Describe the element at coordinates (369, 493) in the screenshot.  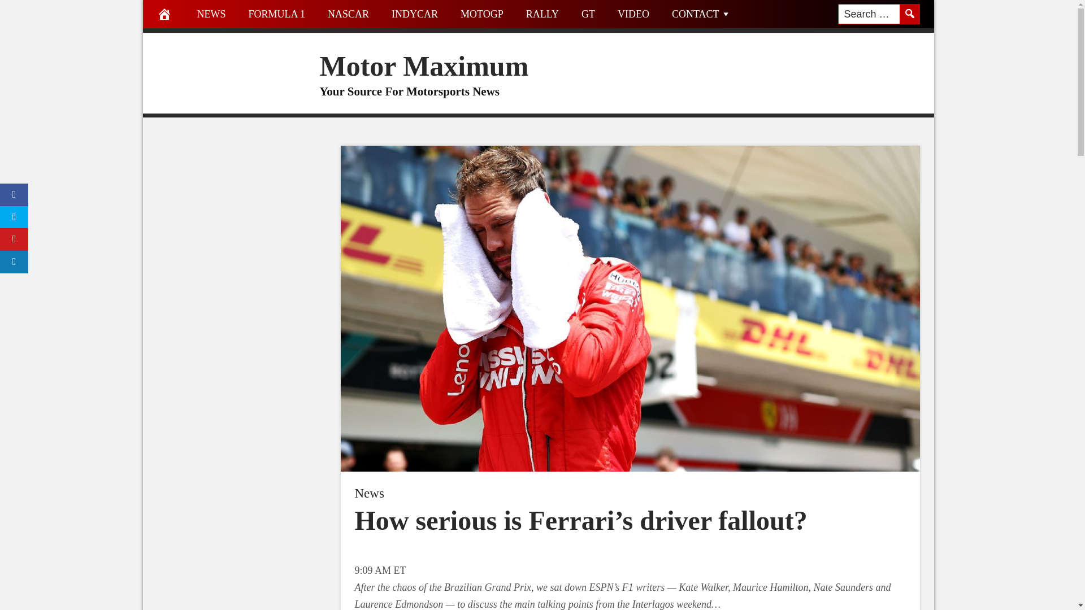
I see `News` at that location.